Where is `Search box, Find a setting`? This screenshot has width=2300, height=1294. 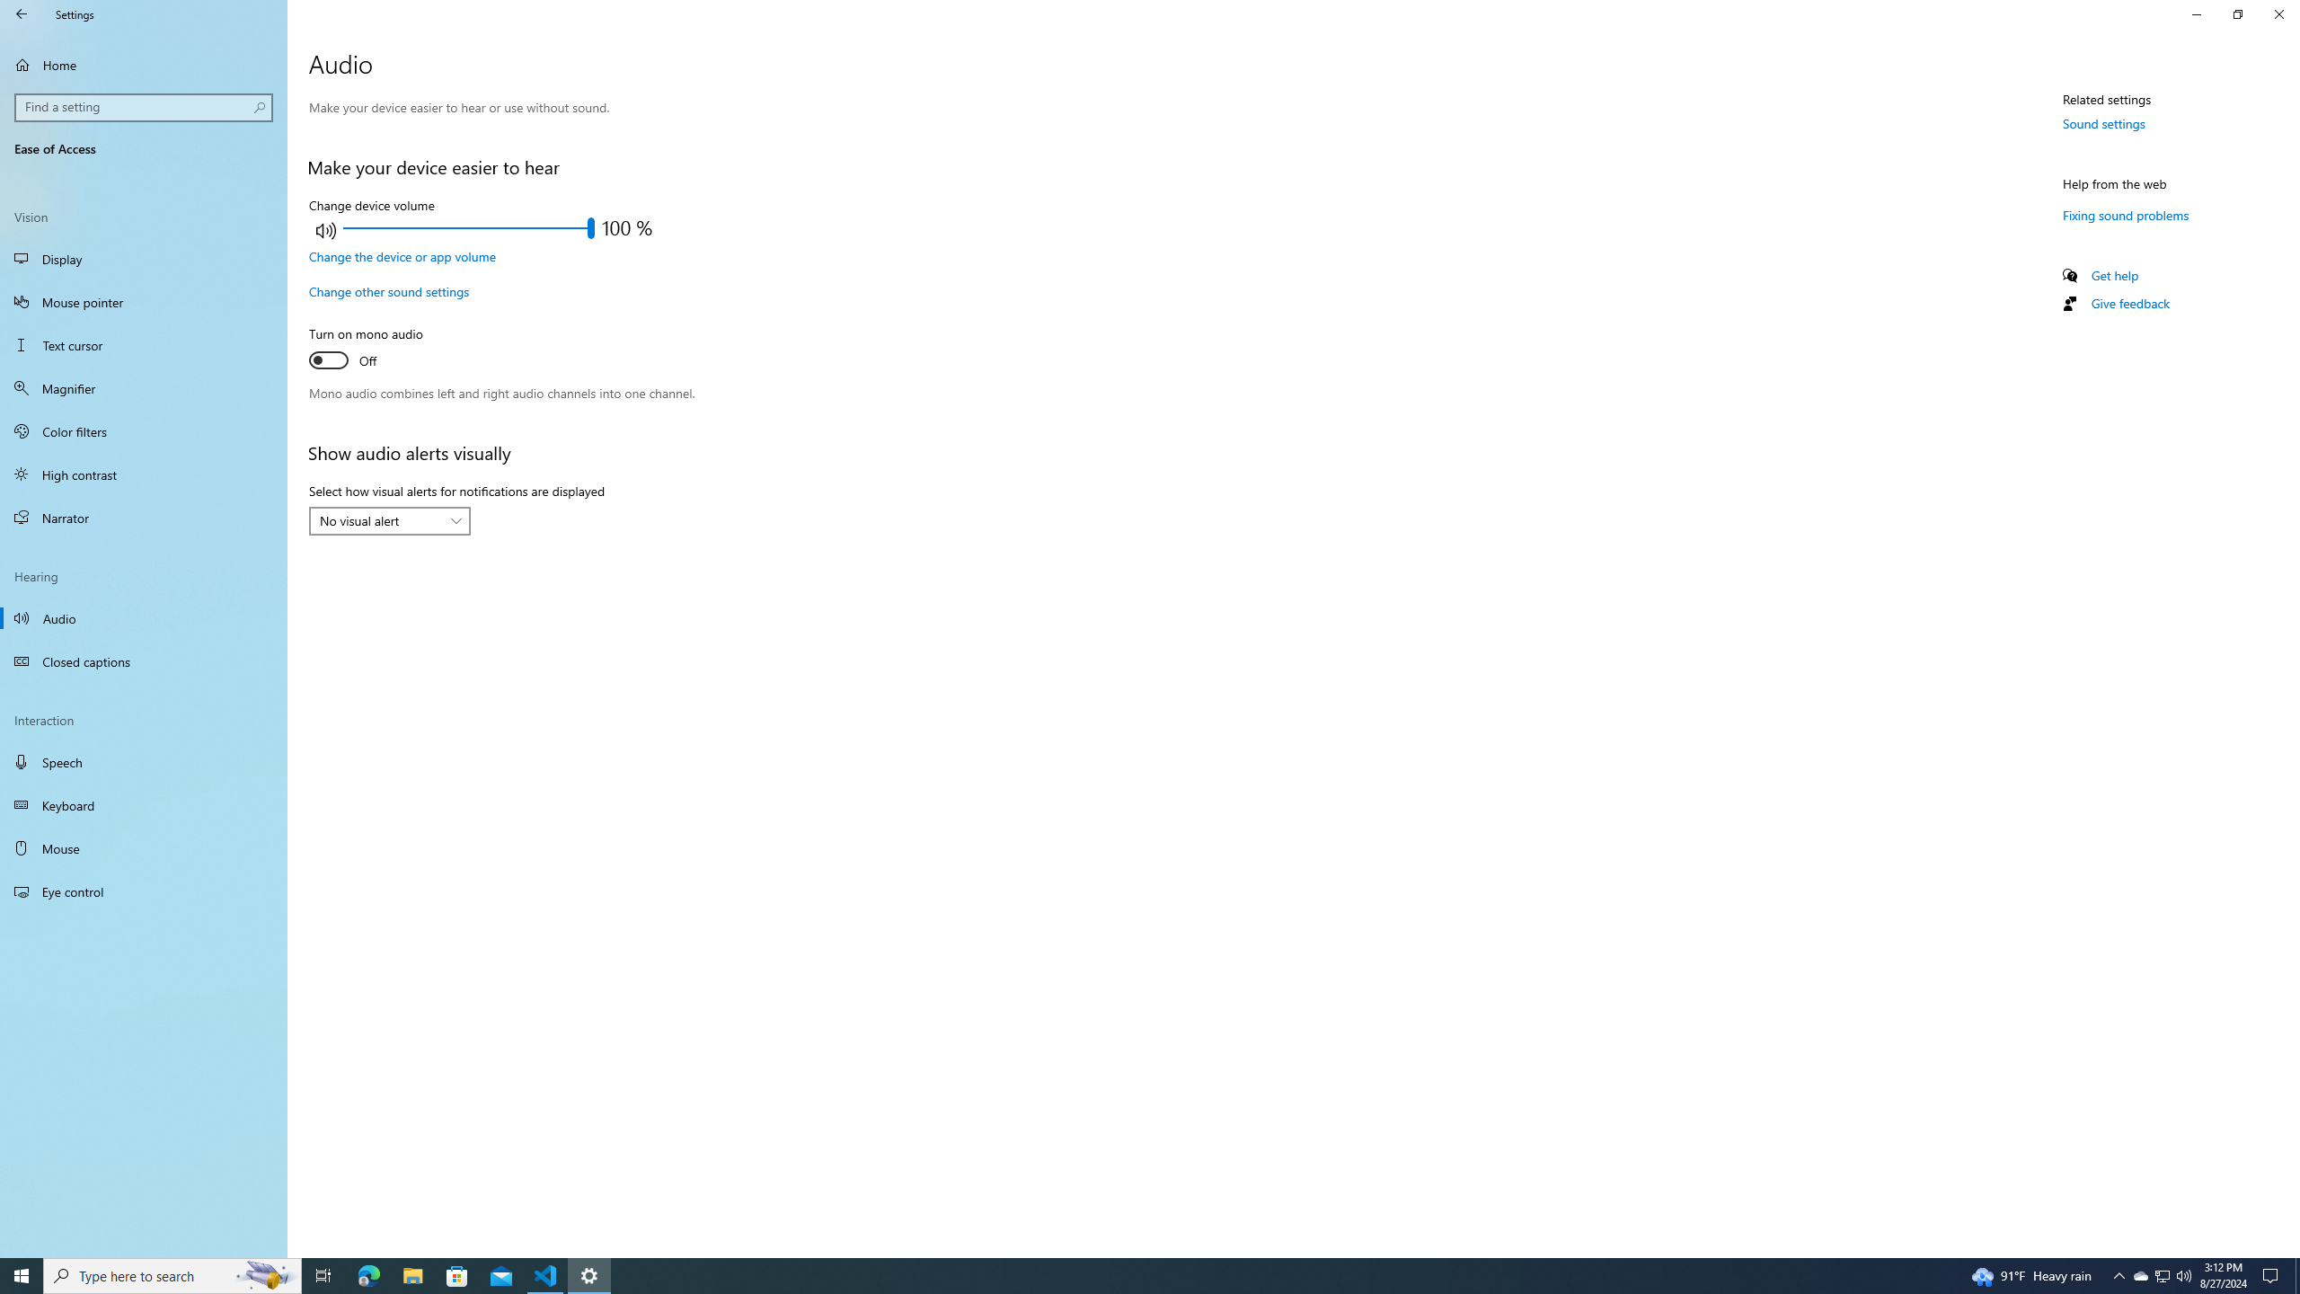
Search box, Find a setting is located at coordinates (145, 107).